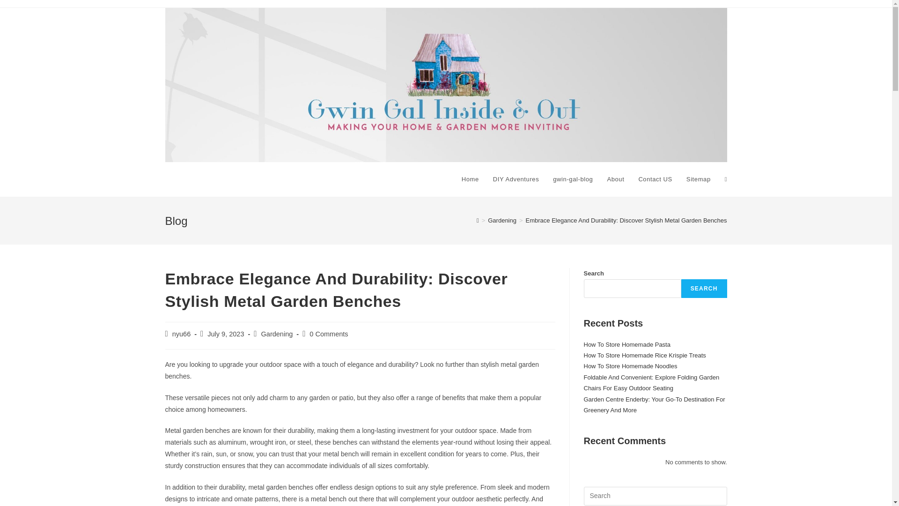 The width and height of the screenshot is (899, 506). I want to click on 0 Comments, so click(329, 334).